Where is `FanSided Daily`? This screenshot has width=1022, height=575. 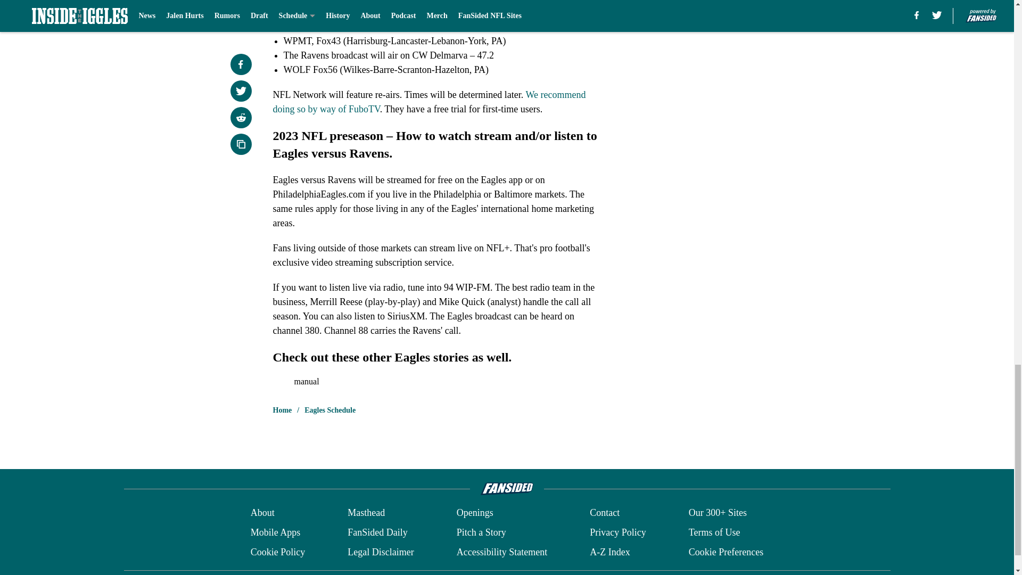
FanSided Daily is located at coordinates (377, 532).